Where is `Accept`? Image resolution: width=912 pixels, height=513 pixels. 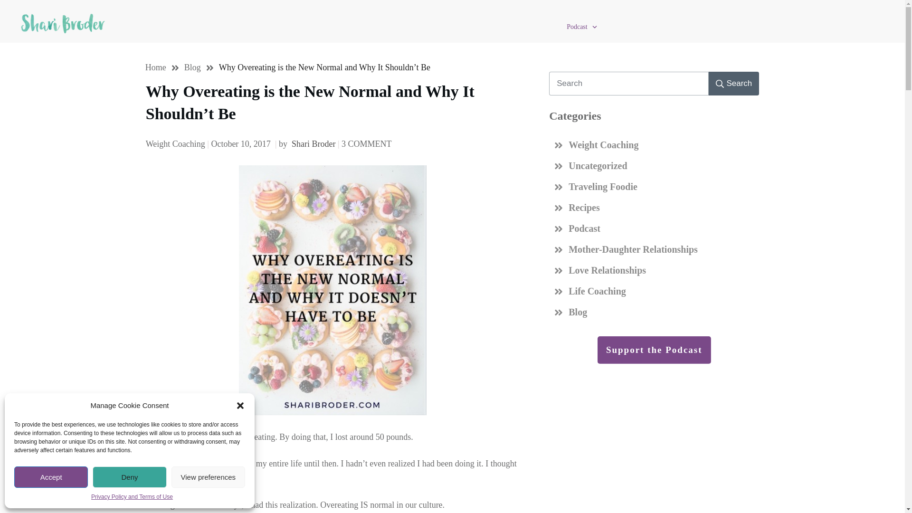
Accept is located at coordinates (51, 477).